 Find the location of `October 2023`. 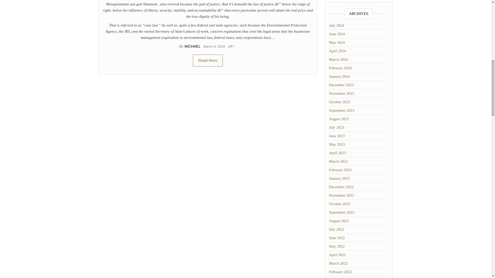

October 2023 is located at coordinates (339, 102).